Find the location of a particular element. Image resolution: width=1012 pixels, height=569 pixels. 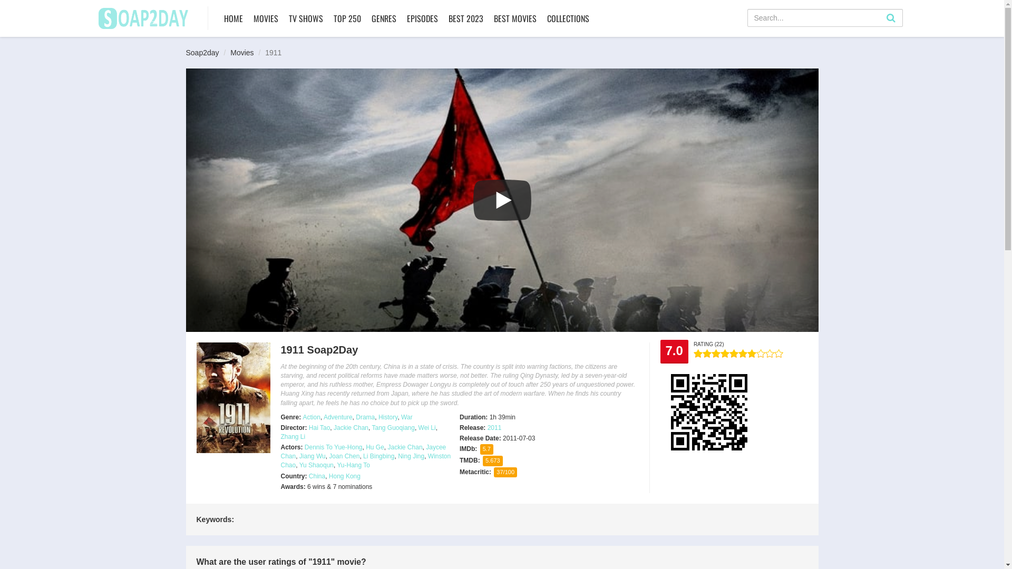

BEST MOVIES is located at coordinates (515, 18).